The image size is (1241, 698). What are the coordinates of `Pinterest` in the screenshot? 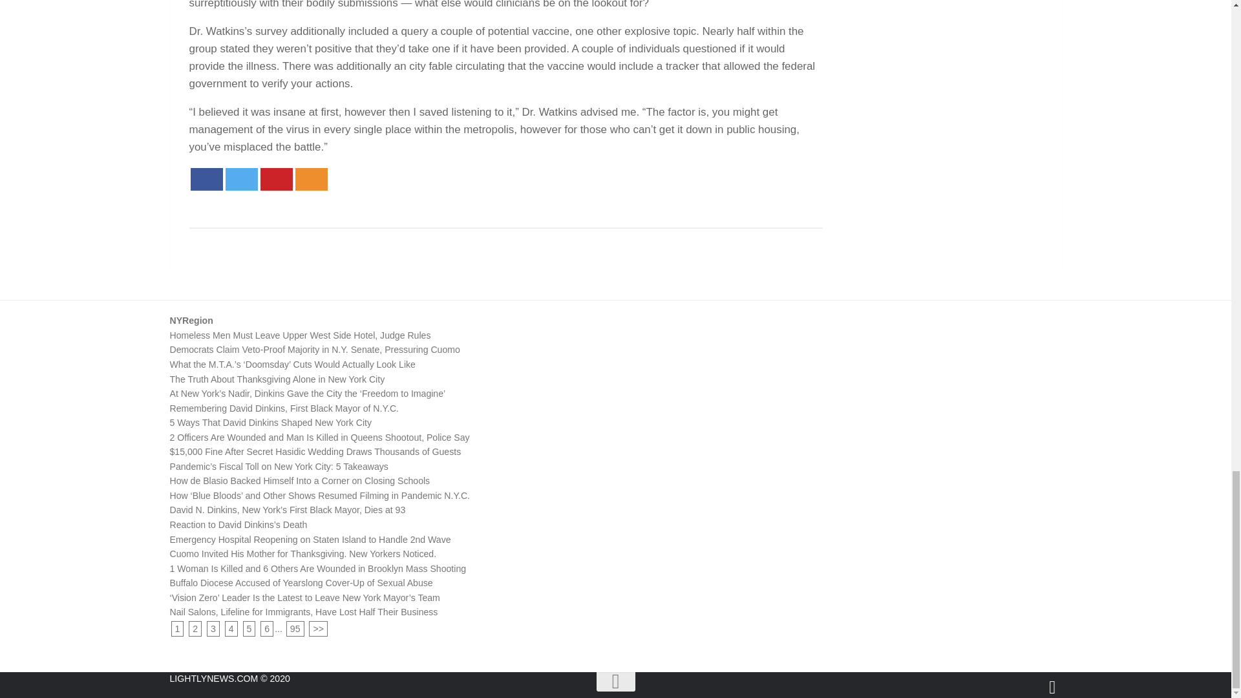 It's located at (275, 179).